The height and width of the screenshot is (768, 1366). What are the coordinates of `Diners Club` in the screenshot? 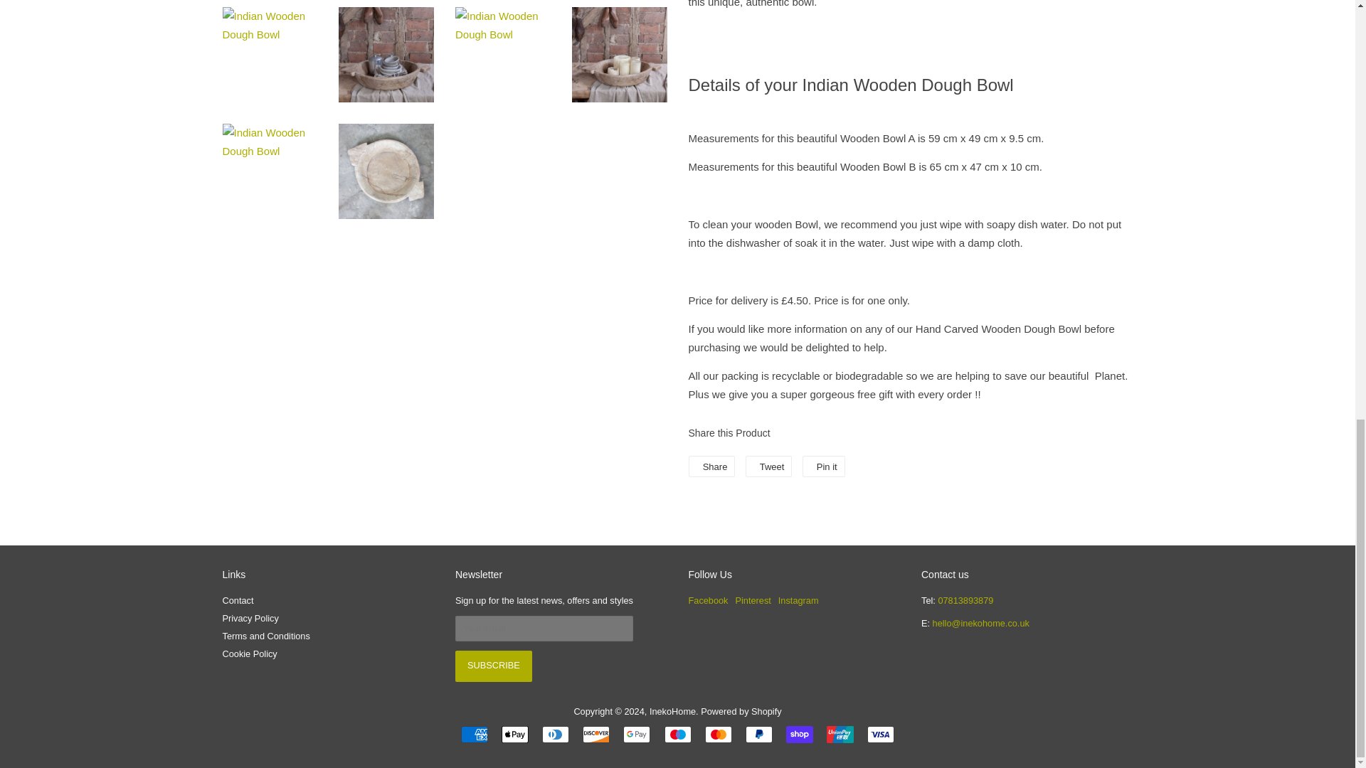 It's located at (556, 734).